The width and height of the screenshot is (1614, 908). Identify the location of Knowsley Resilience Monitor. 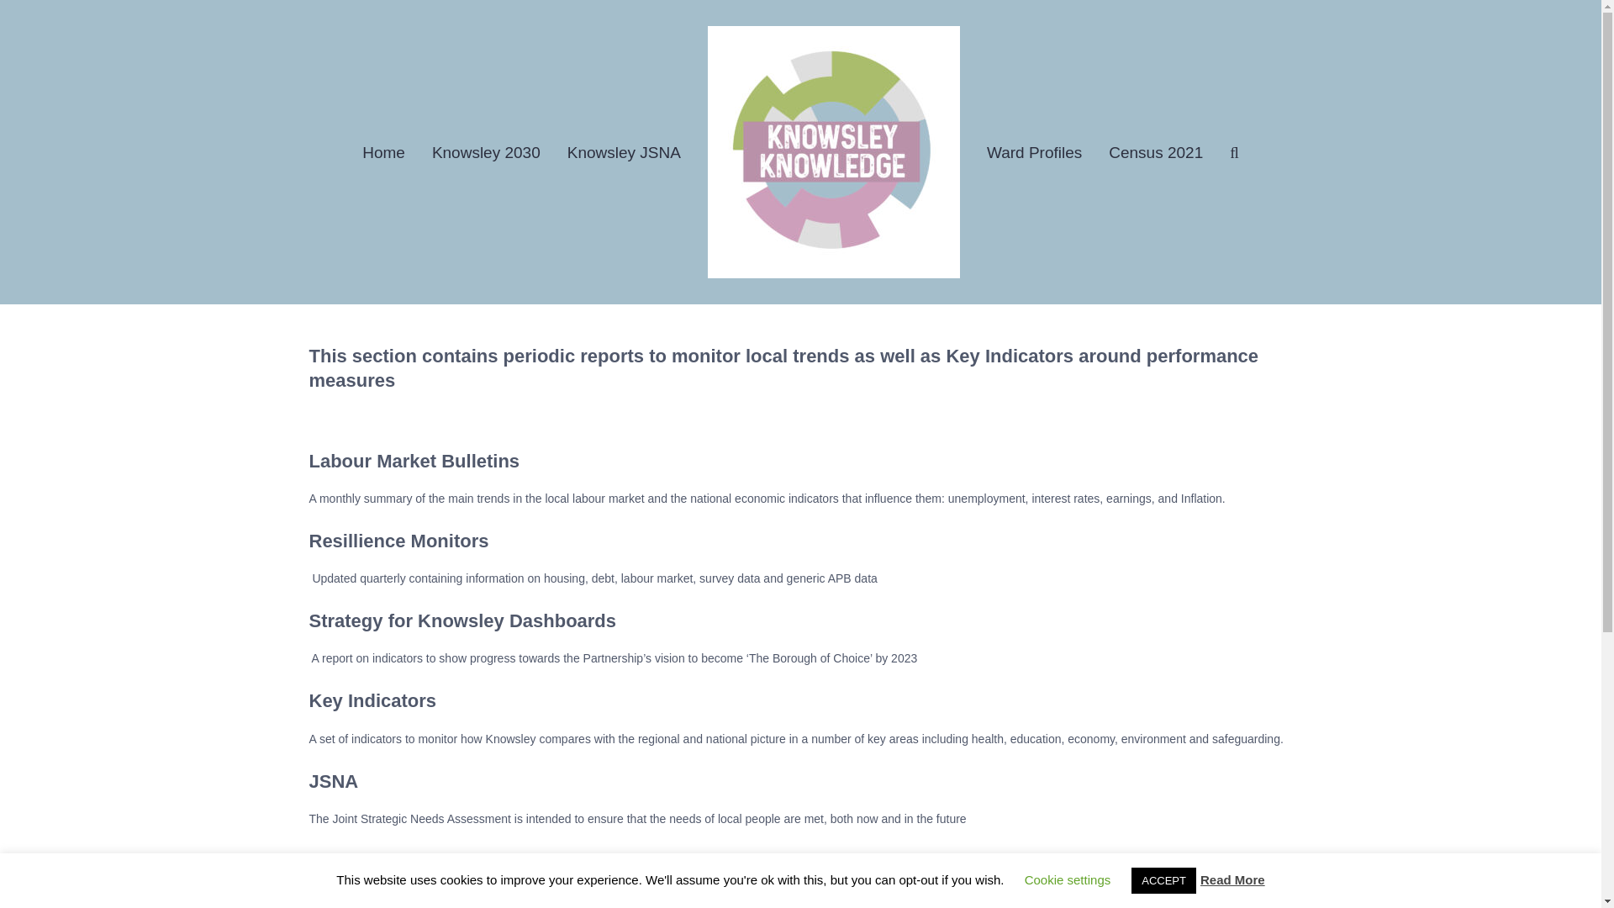
(398, 540).